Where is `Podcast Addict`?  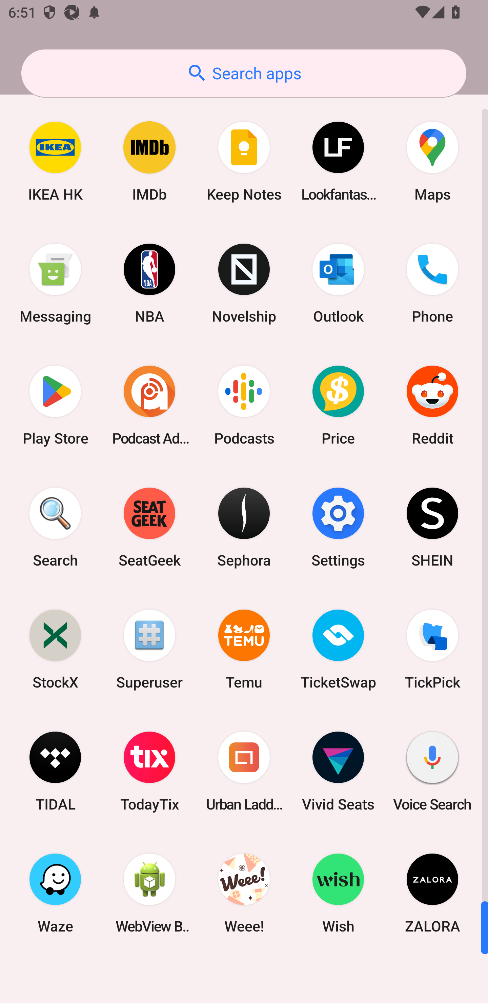
Podcast Addict is located at coordinates (149, 405).